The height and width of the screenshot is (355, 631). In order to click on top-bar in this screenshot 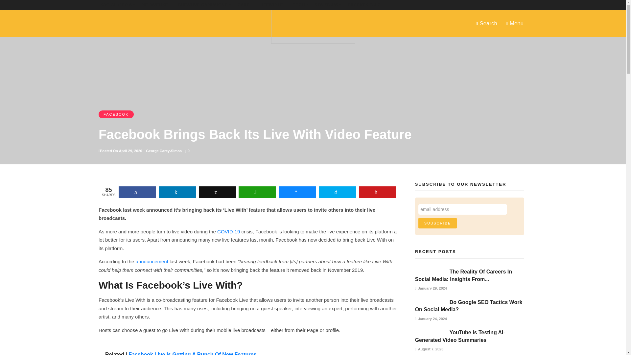, I will do `click(156, 5)`.